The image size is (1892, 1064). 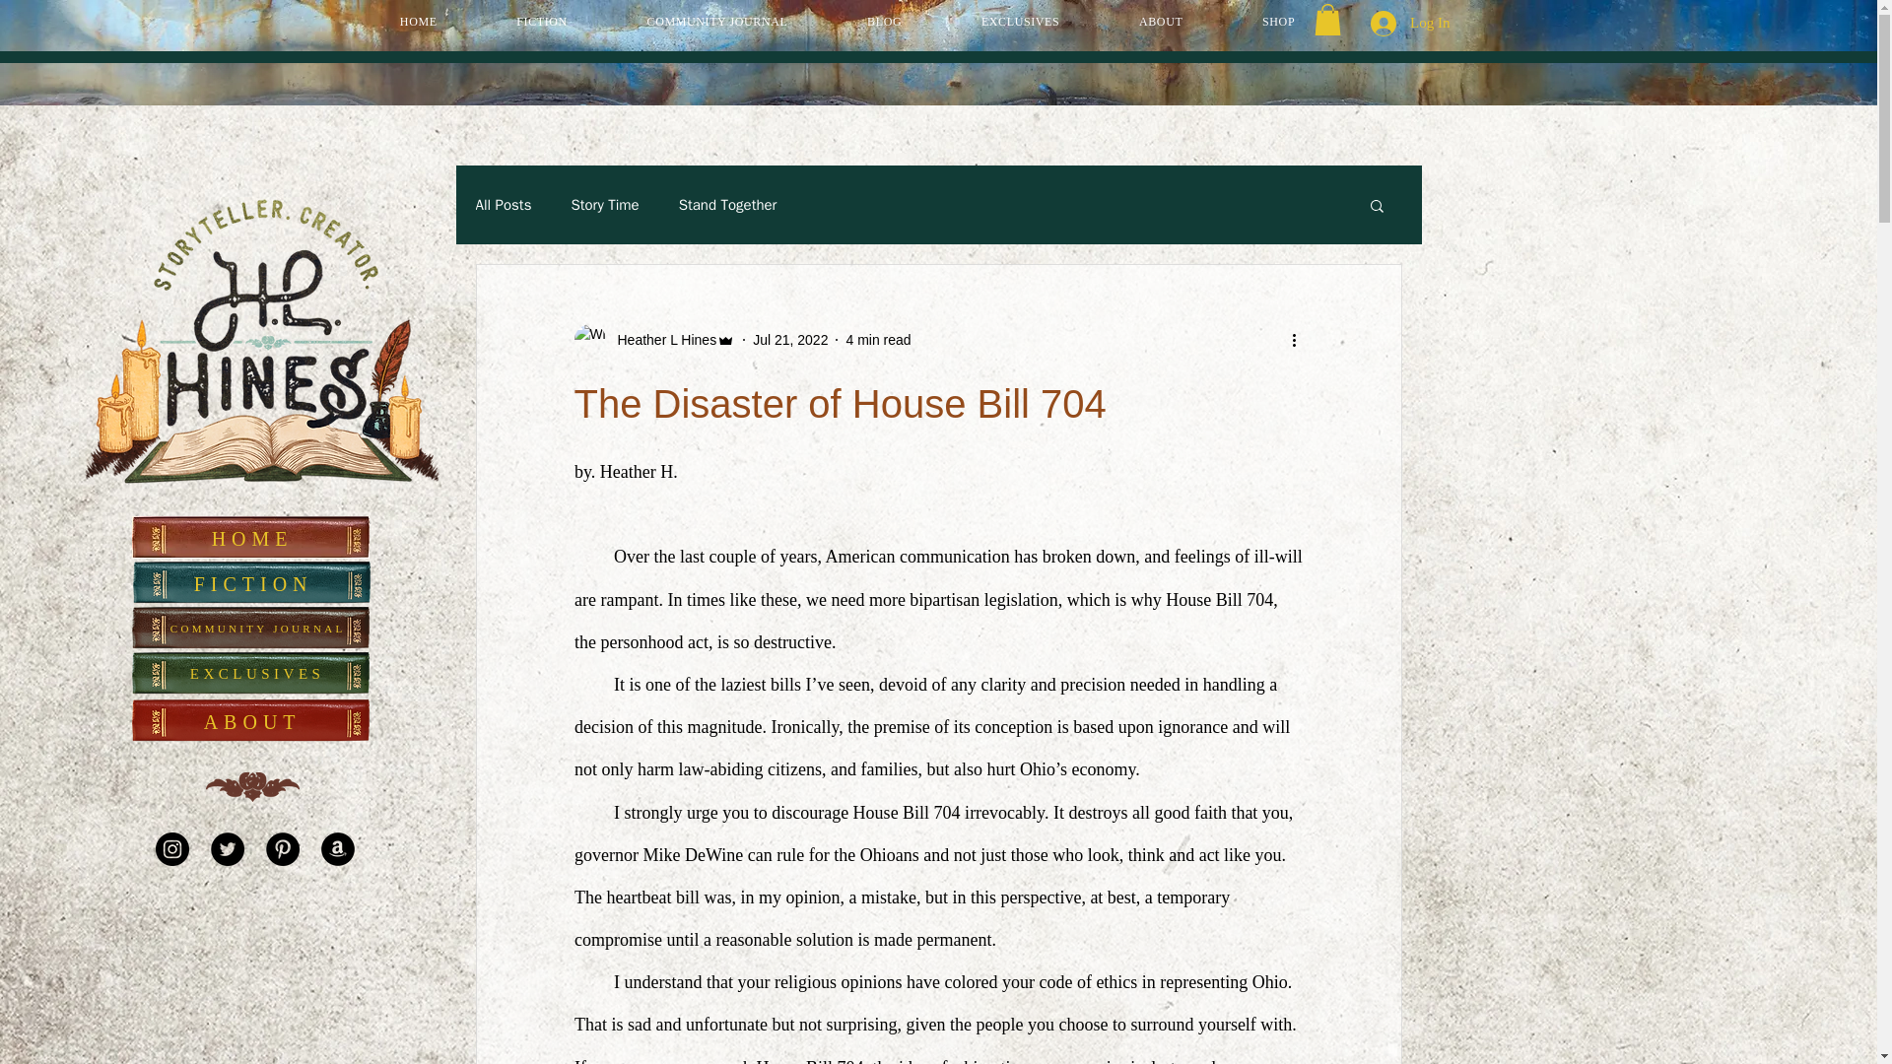 What do you see at coordinates (253, 539) in the screenshot?
I see `HOME` at bounding box center [253, 539].